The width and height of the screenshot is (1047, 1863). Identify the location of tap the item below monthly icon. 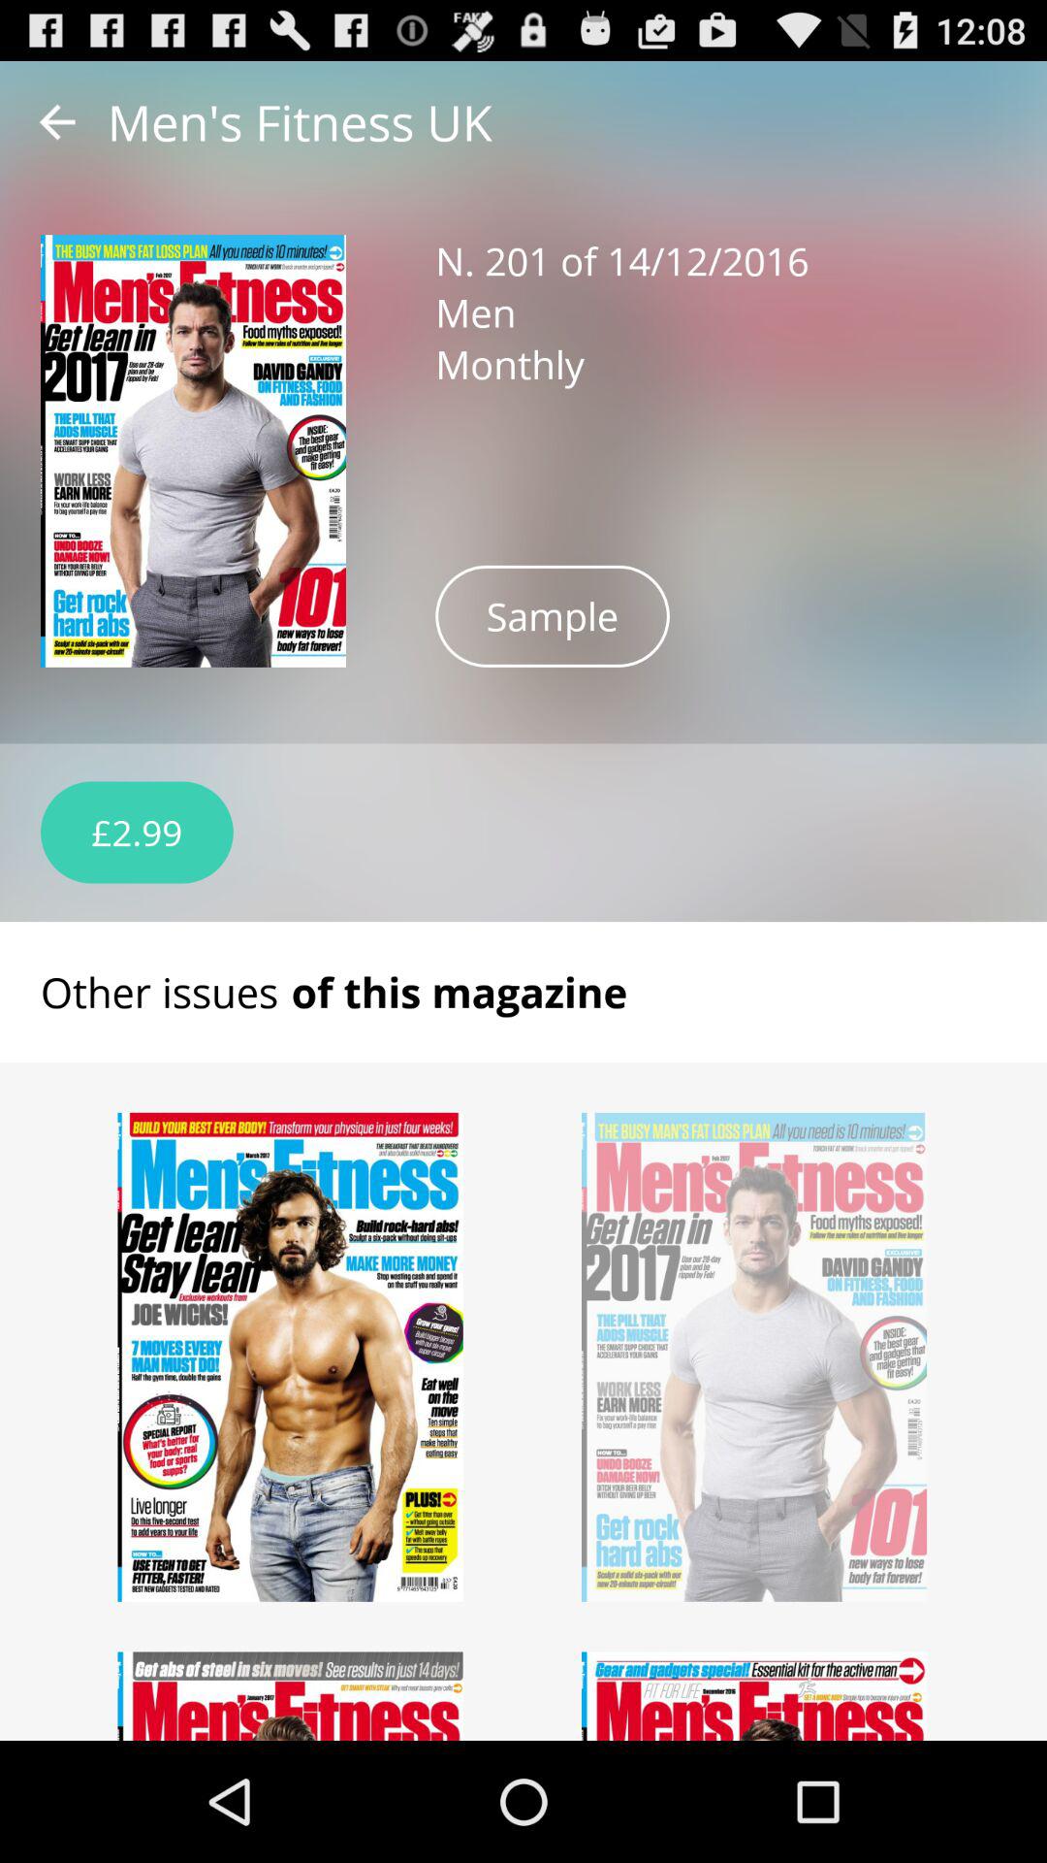
(553, 615).